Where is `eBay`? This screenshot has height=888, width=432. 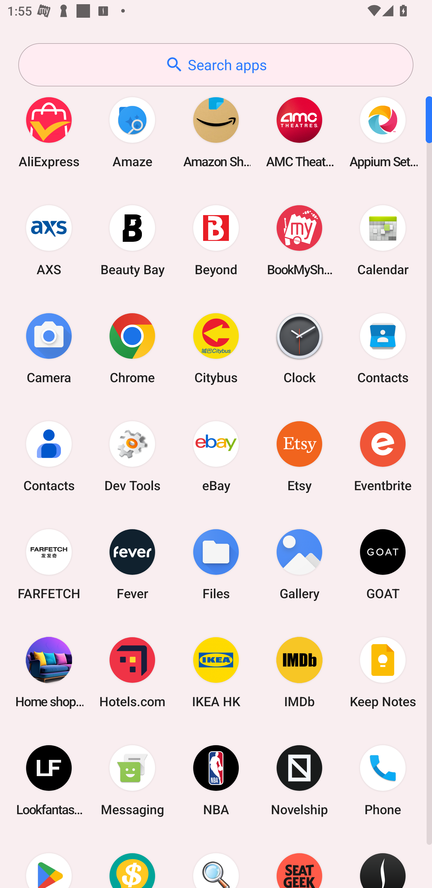 eBay is located at coordinates (216, 456).